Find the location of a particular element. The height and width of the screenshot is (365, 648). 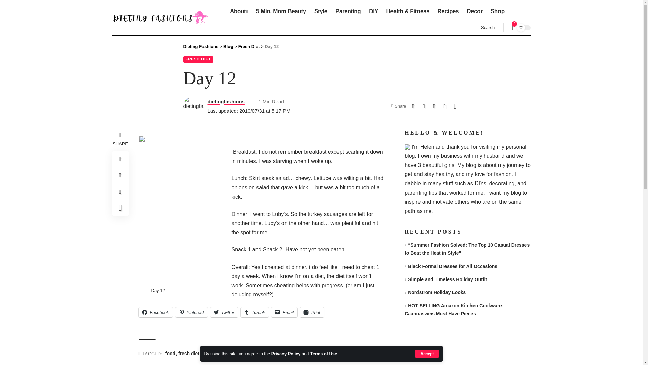

Click to share on Facebook is located at coordinates (155, 312).